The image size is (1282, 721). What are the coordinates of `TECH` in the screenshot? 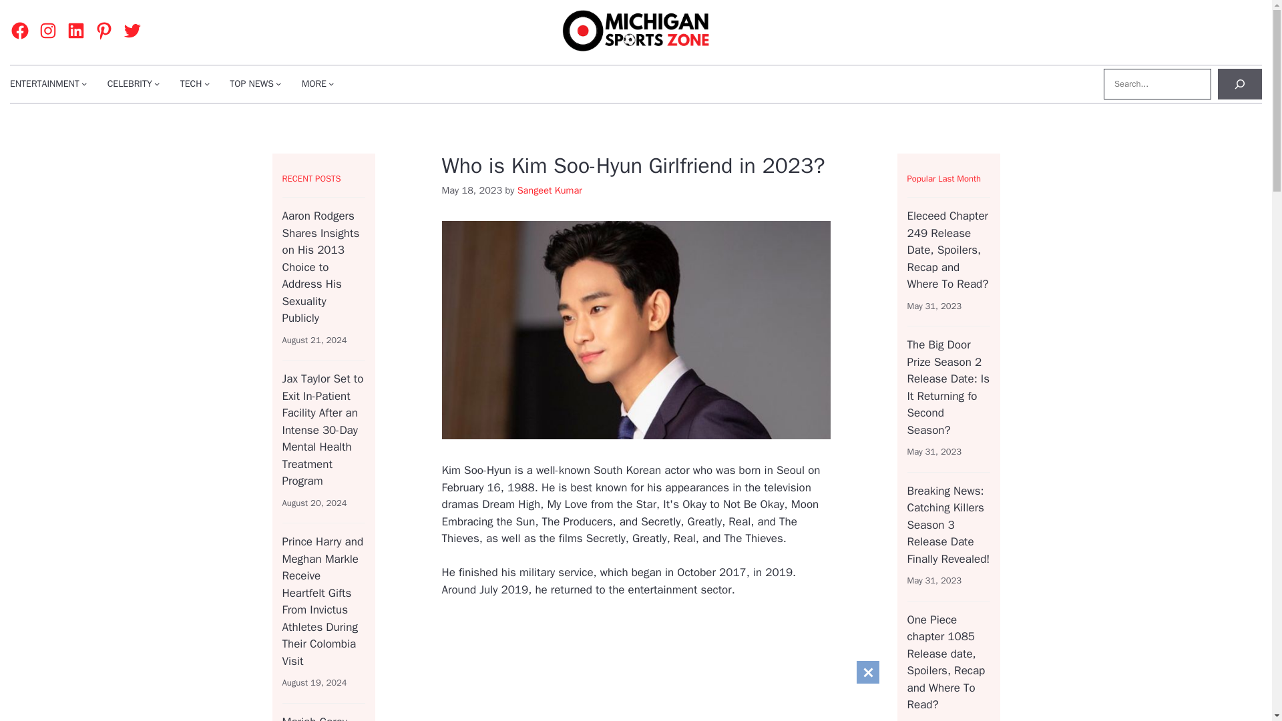 It's located at (191, 83).